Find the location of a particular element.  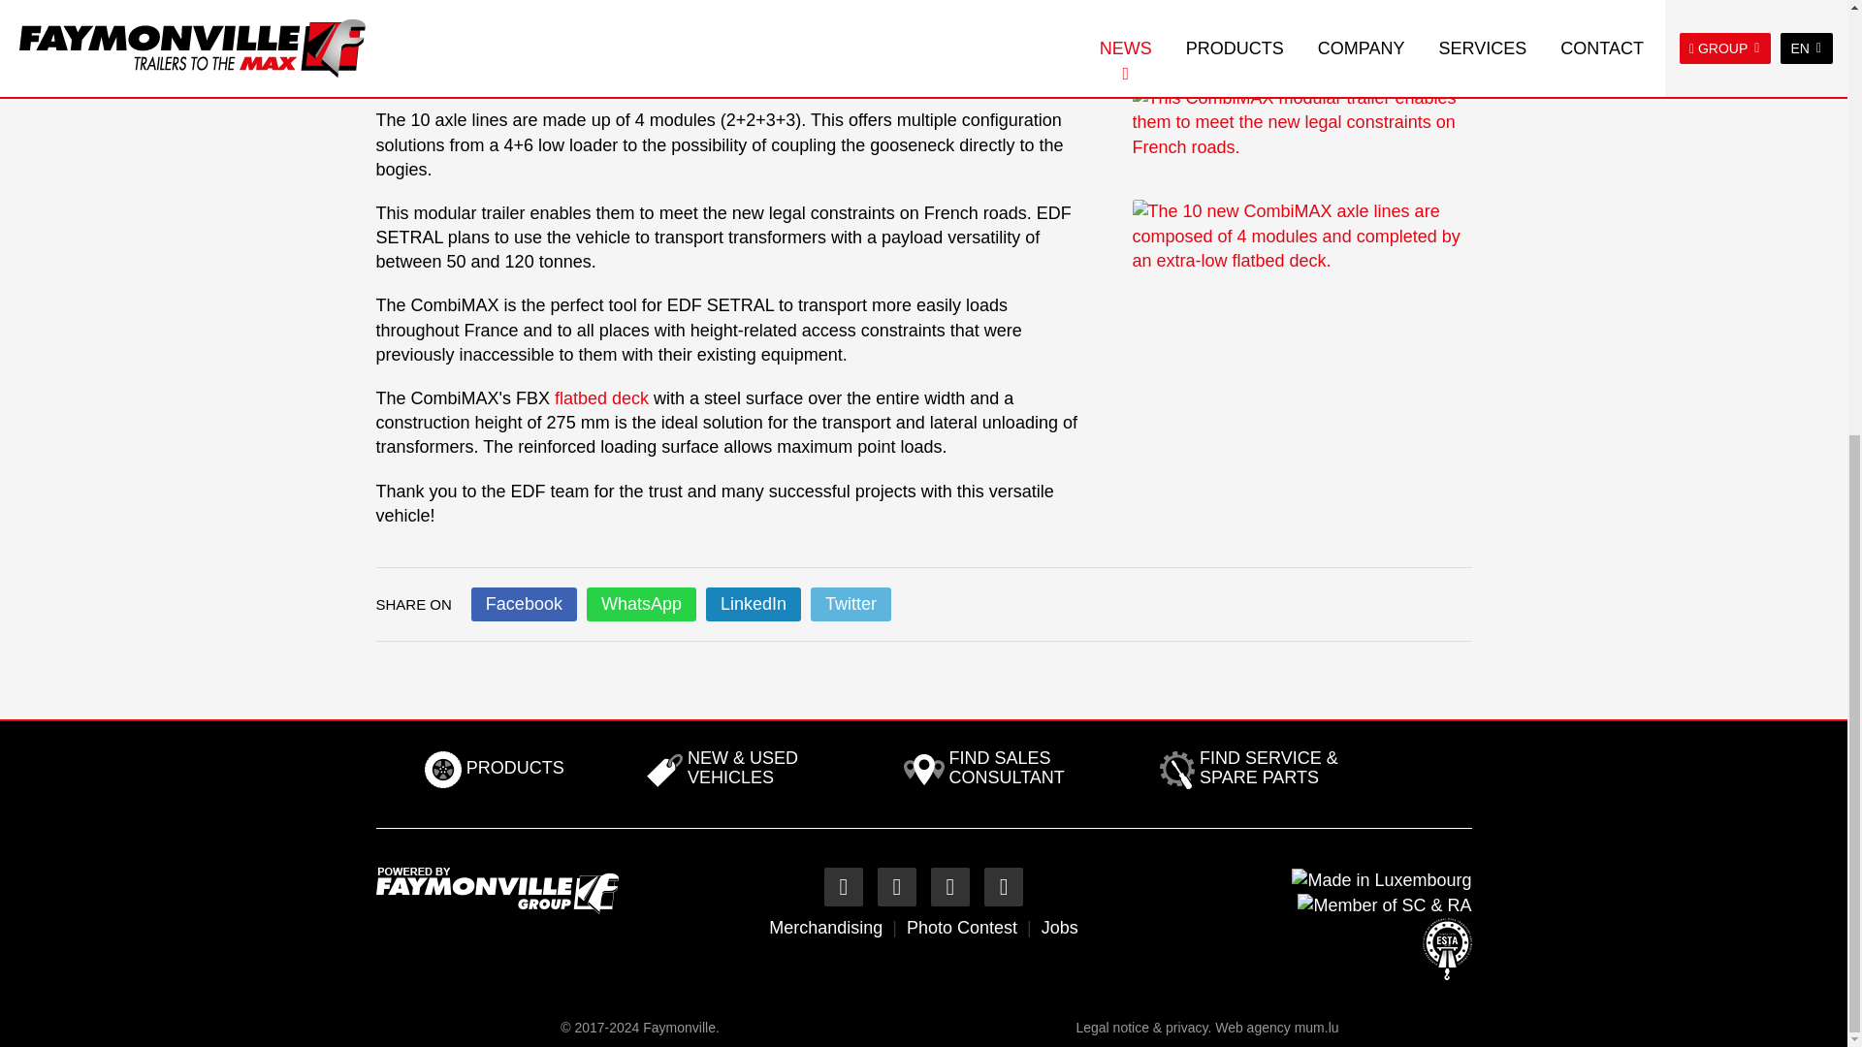

Share on WhatsApp is located at coordinates (641, 604).